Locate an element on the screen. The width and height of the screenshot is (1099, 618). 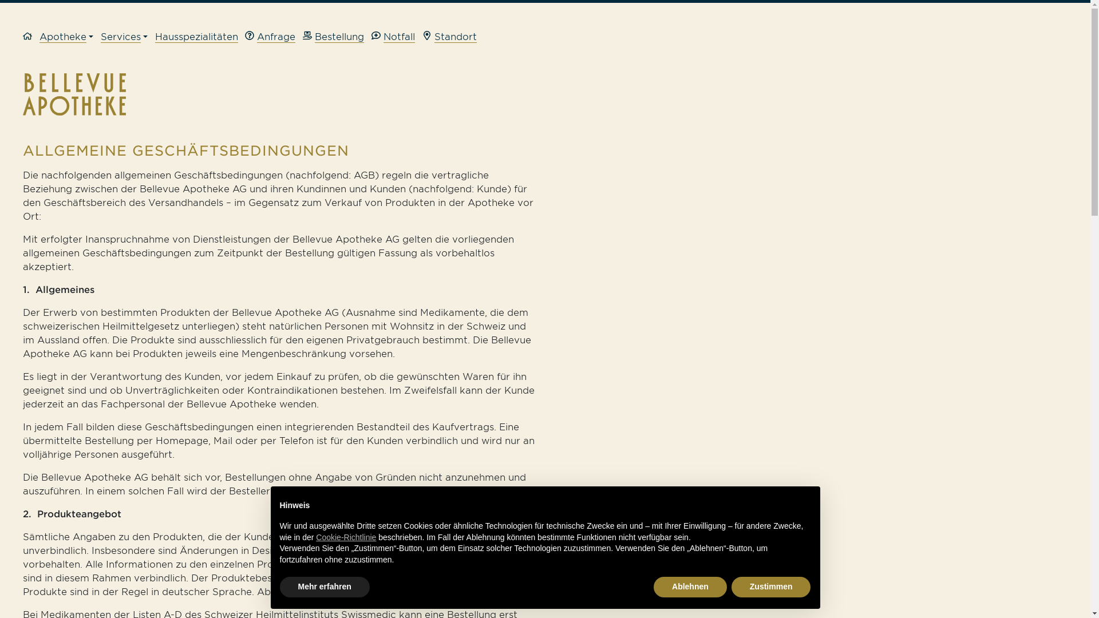
Zum Inhalt springen is located at coordinates (1090, 0).